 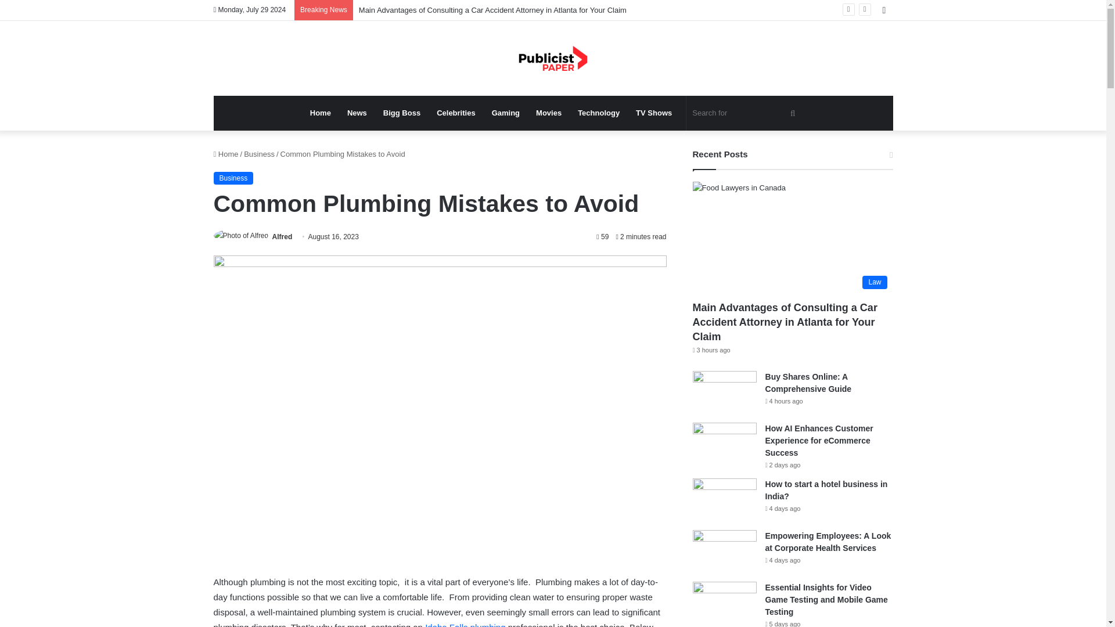 What do you see at coordinates (321, 113) in the screenshot?
I see `Home` at bounding box center [321, 113].